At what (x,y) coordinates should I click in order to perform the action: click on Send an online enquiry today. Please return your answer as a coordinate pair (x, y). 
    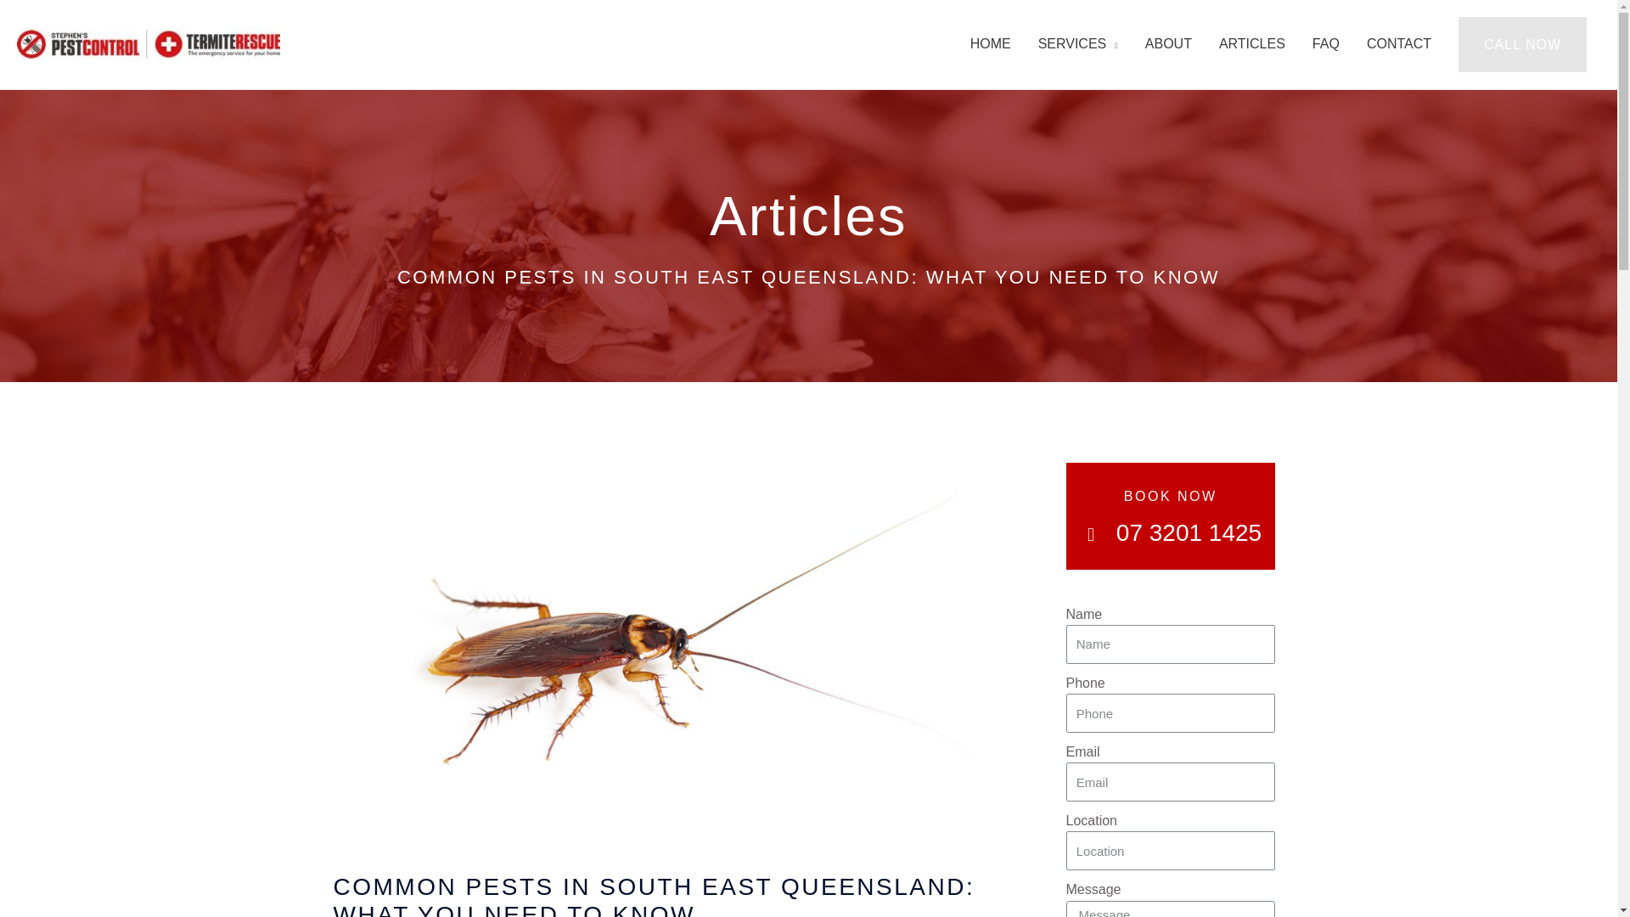
    Looking at the image, I should click on (1170, 760).